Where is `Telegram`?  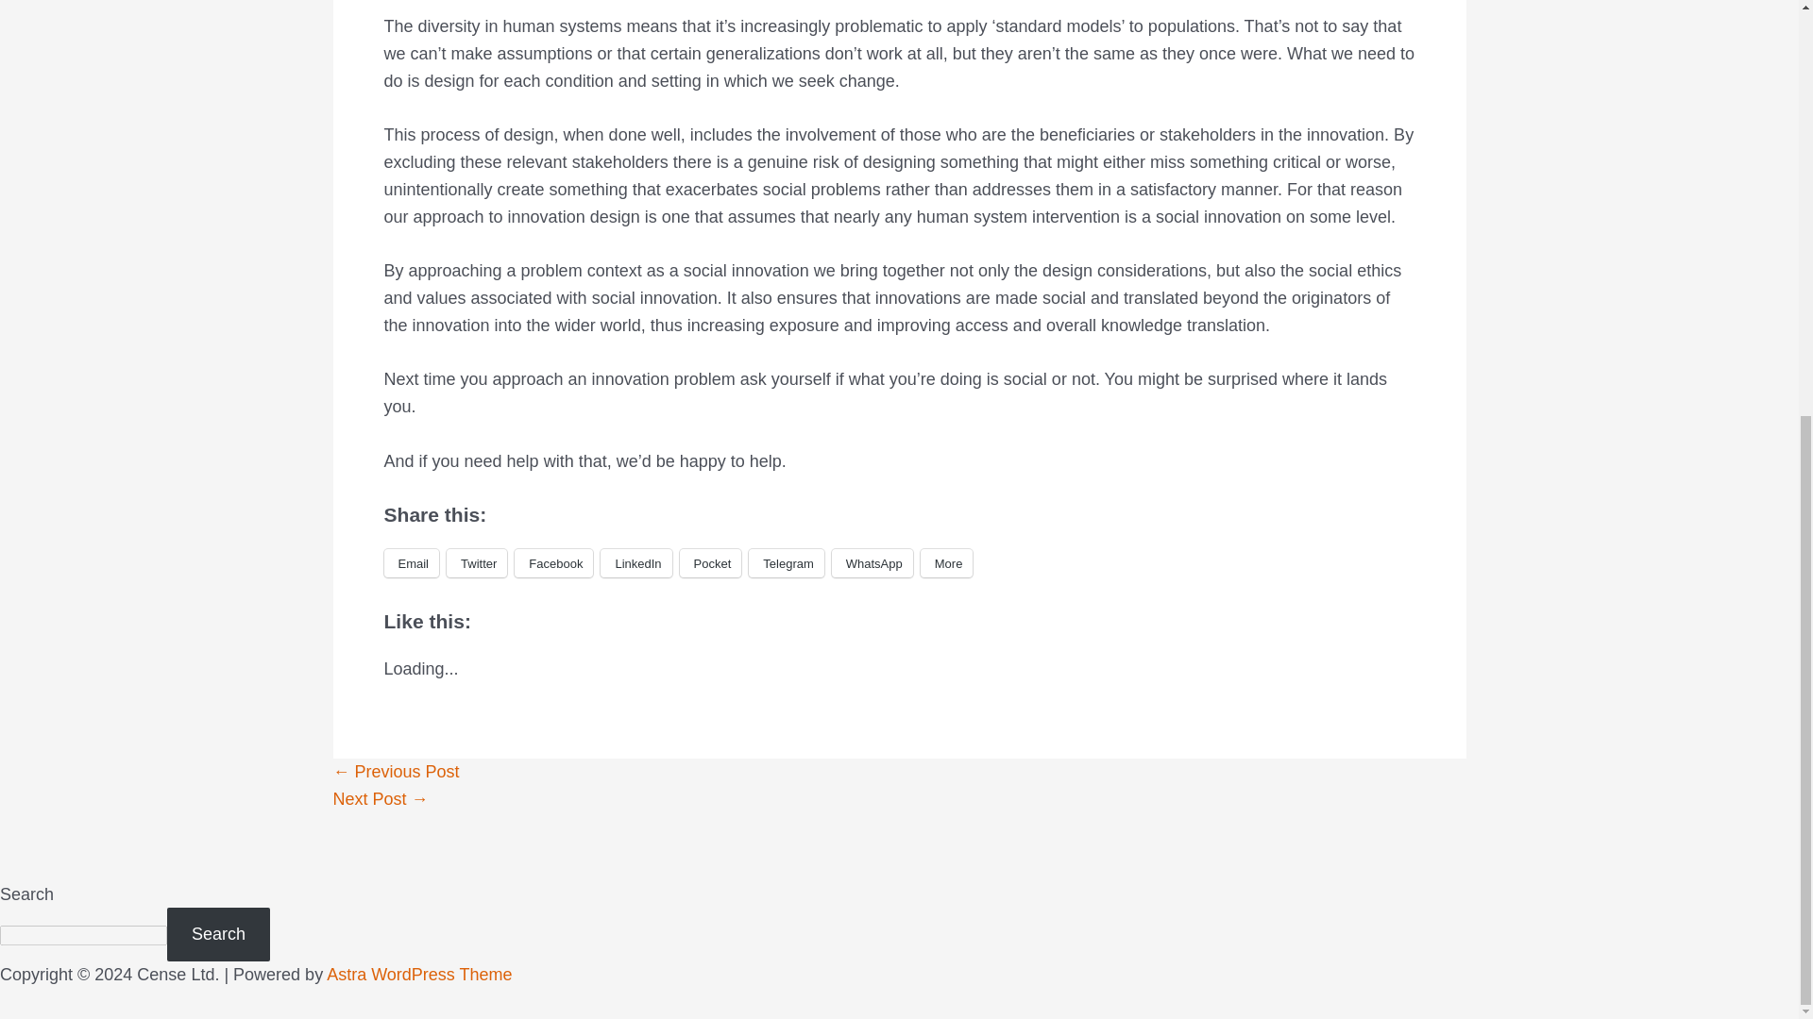
Telegram is located at coordinates (786, 563).